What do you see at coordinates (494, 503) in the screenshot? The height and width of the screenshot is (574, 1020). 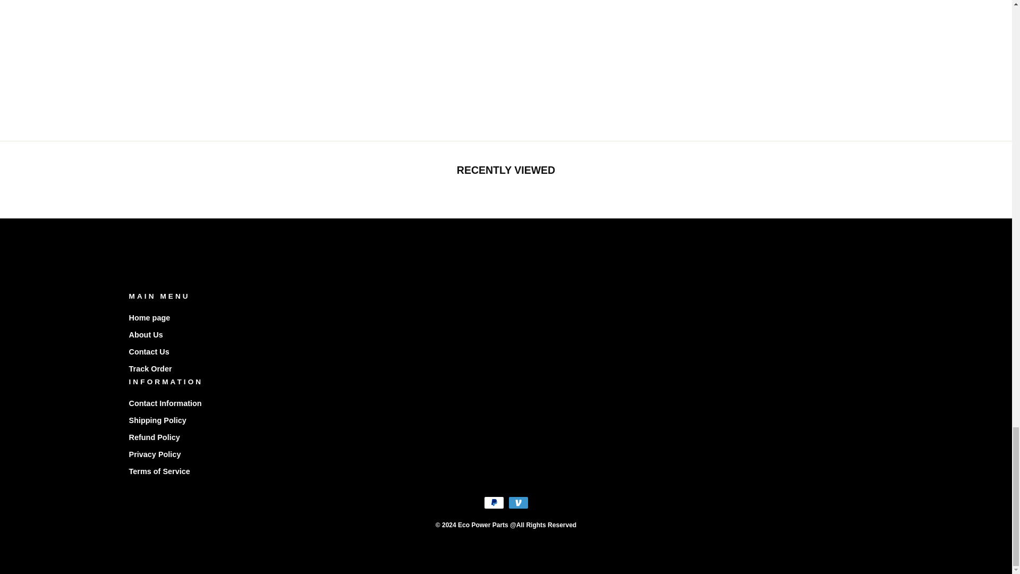 I see `PayPal` at bounding box center [494, 503].